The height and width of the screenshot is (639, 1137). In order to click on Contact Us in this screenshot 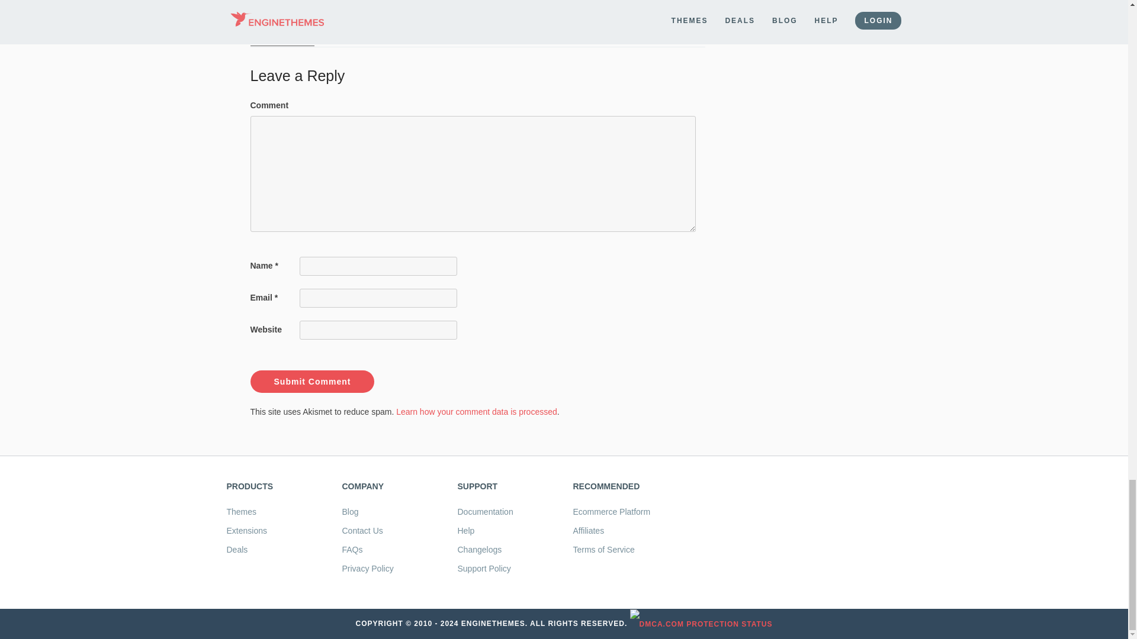, I will do `click(362, 530)`.